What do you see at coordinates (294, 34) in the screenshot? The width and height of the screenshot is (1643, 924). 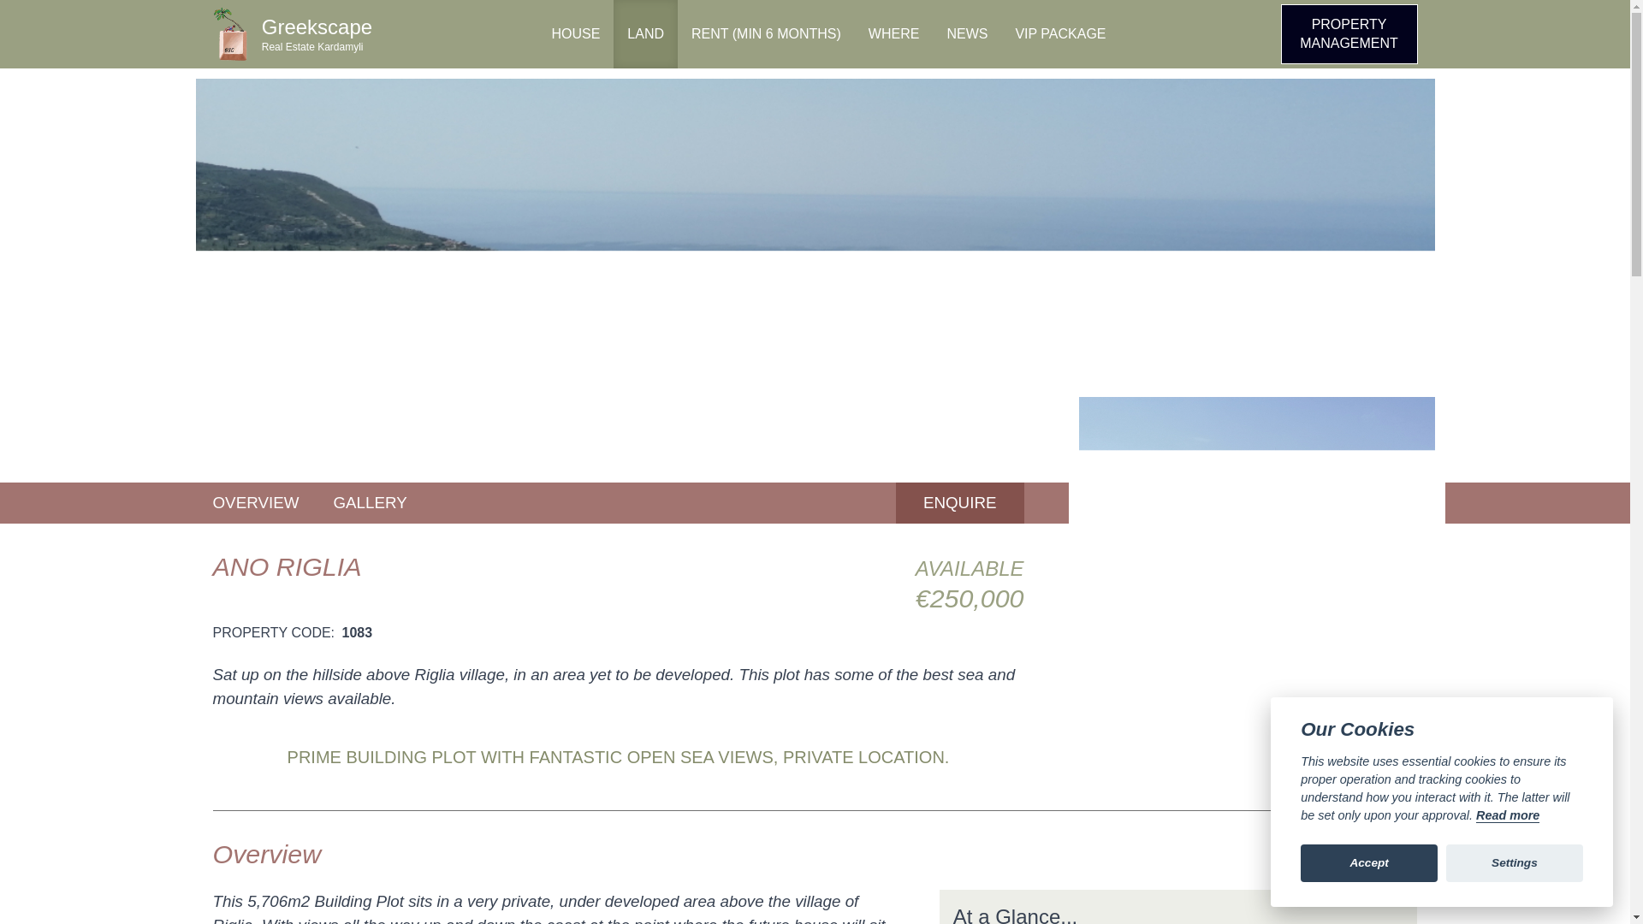 I see `WHERE` at bounding box center [294, 34].